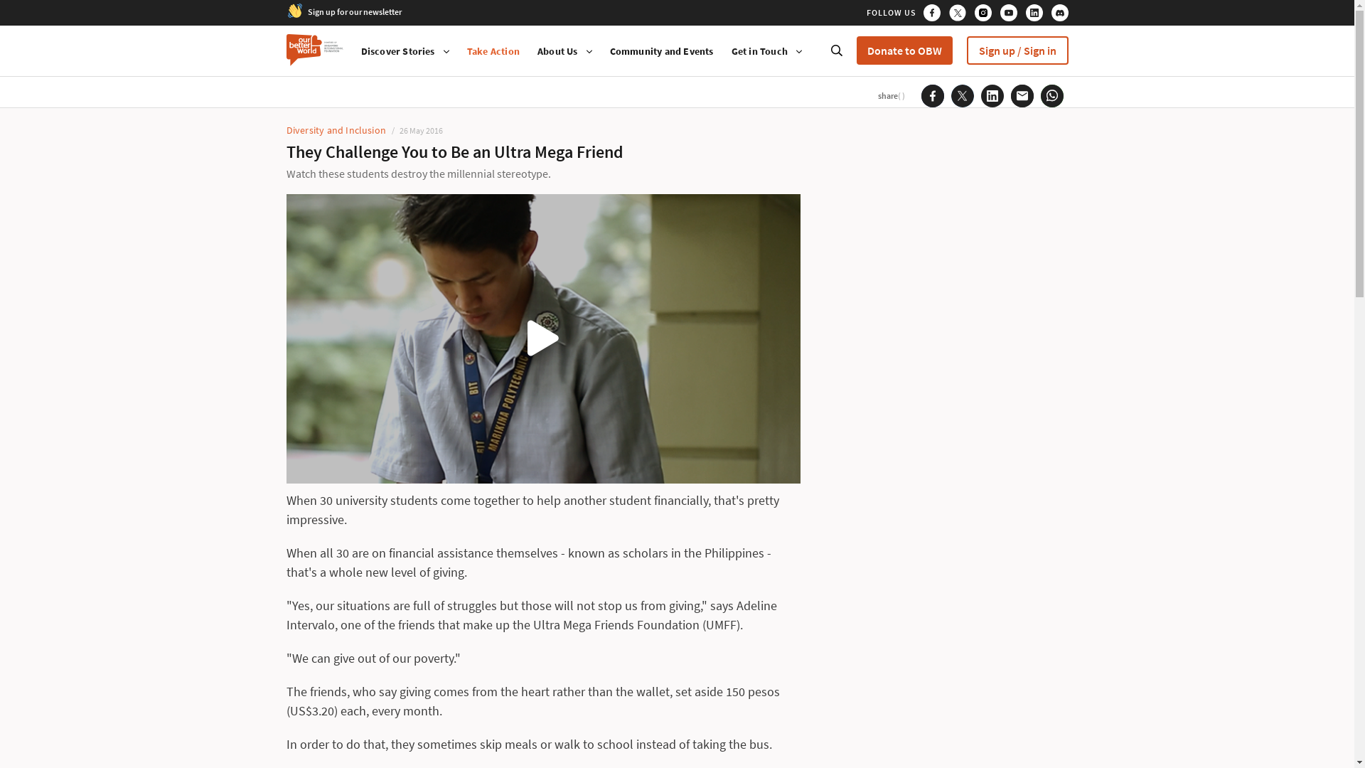 Image resolution: width=1365 pixels, height=768 pixels. Describe the element at coordinates (557, 51) in the screenshot. I see `Discover stories` at that location.